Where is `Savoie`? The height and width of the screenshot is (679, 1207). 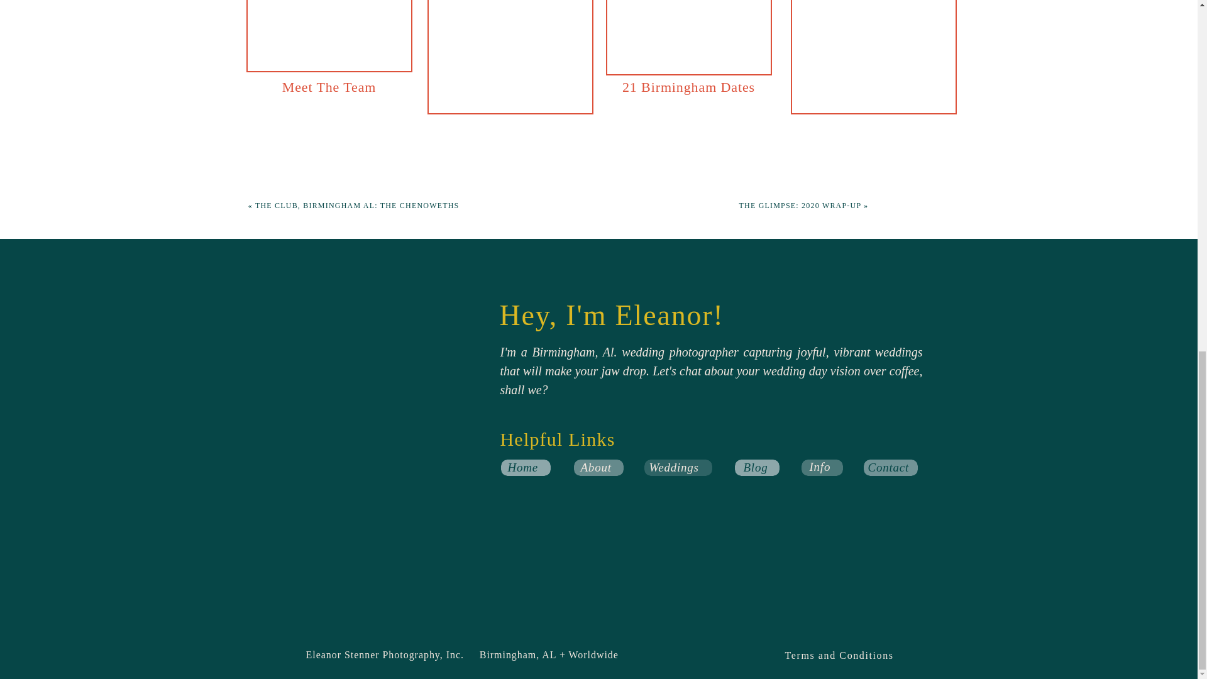
Savoie is located at coordinates (406, 13).